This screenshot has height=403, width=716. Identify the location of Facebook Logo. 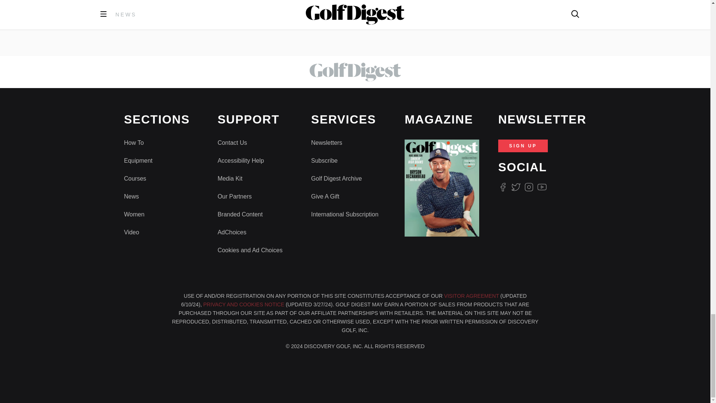
(503, 187).